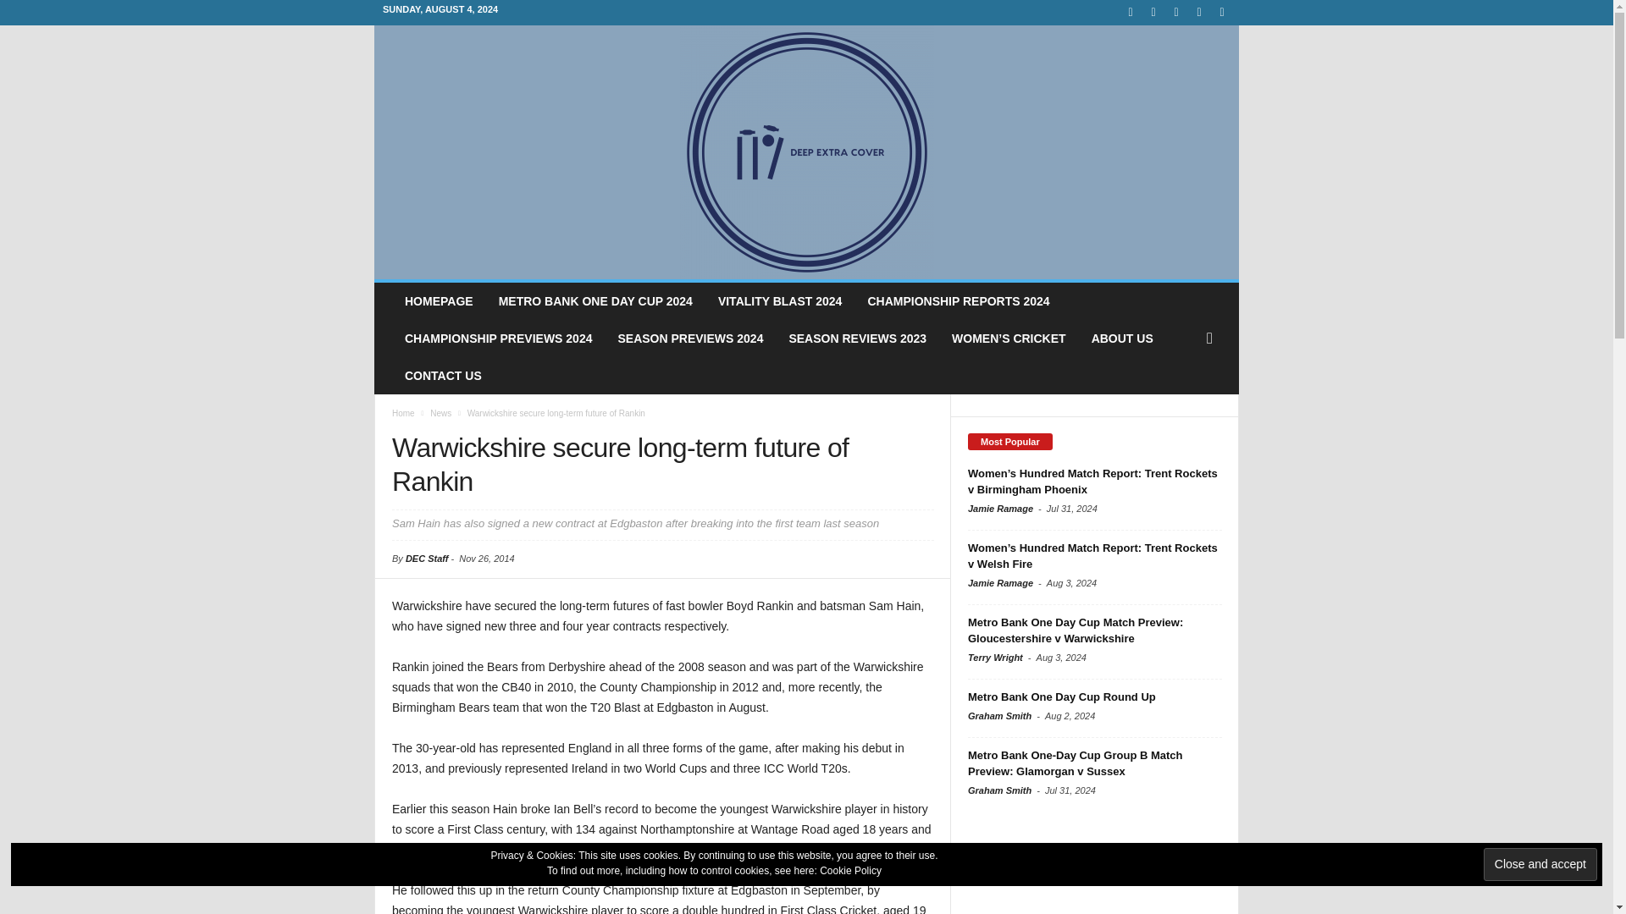  What do you see at coordinates (498, 339) in the screenshot?
I see `CHAMPIONSHIP PREVIEWS 2024` at bounding box center [498, 339].